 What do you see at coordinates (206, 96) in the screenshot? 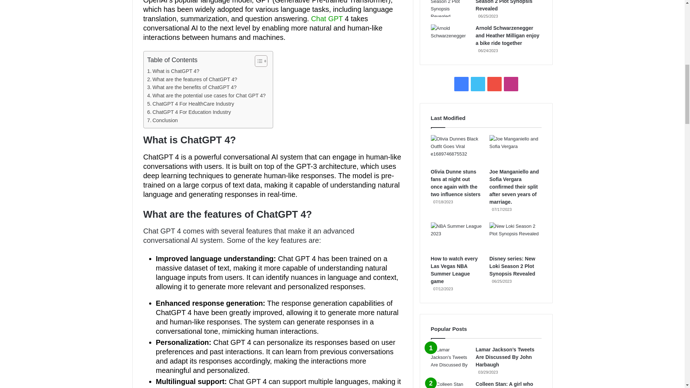
I see `What are the potential use cases for Chat GPT 4?` at bounding box center [206, 96].